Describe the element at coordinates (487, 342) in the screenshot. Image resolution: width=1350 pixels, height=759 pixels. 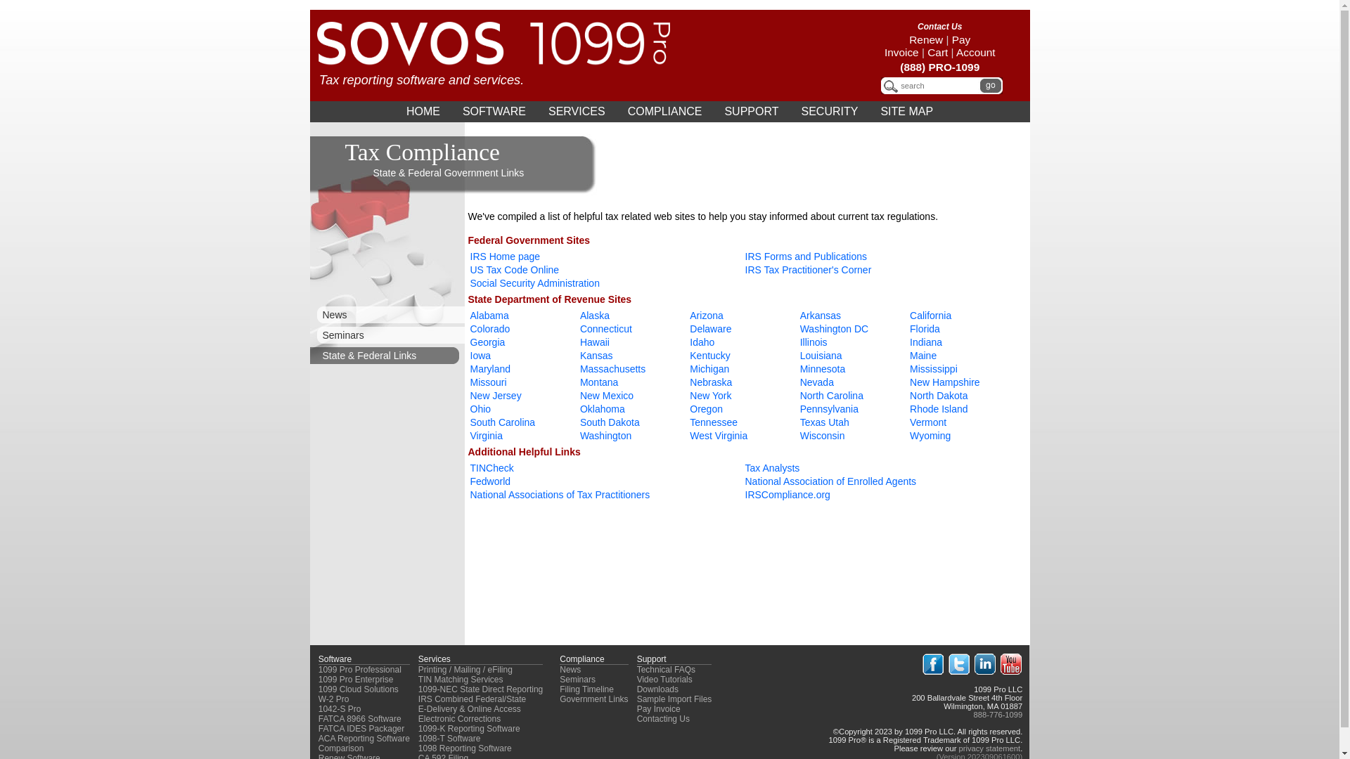
I see `Georgia` at that location.